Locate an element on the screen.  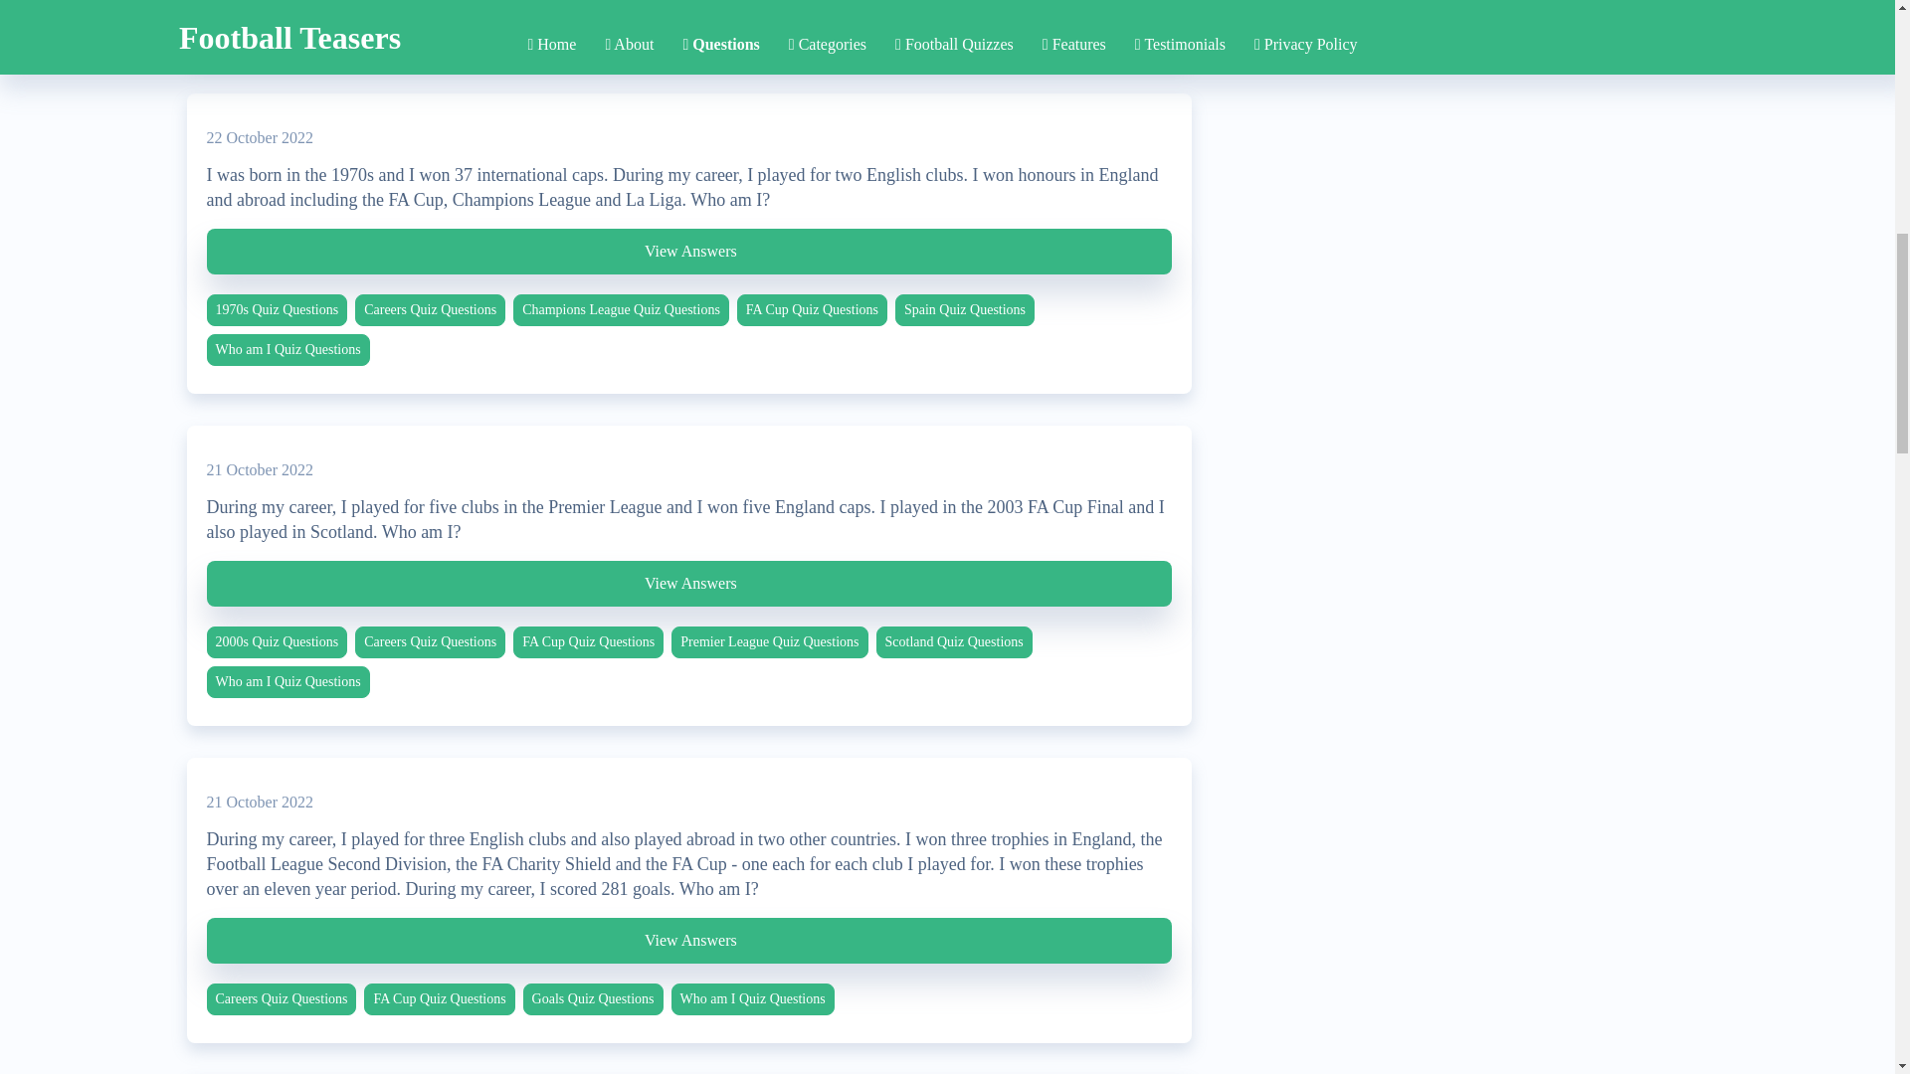
1990s Quiz Questions is located at coordinates (426, 18).